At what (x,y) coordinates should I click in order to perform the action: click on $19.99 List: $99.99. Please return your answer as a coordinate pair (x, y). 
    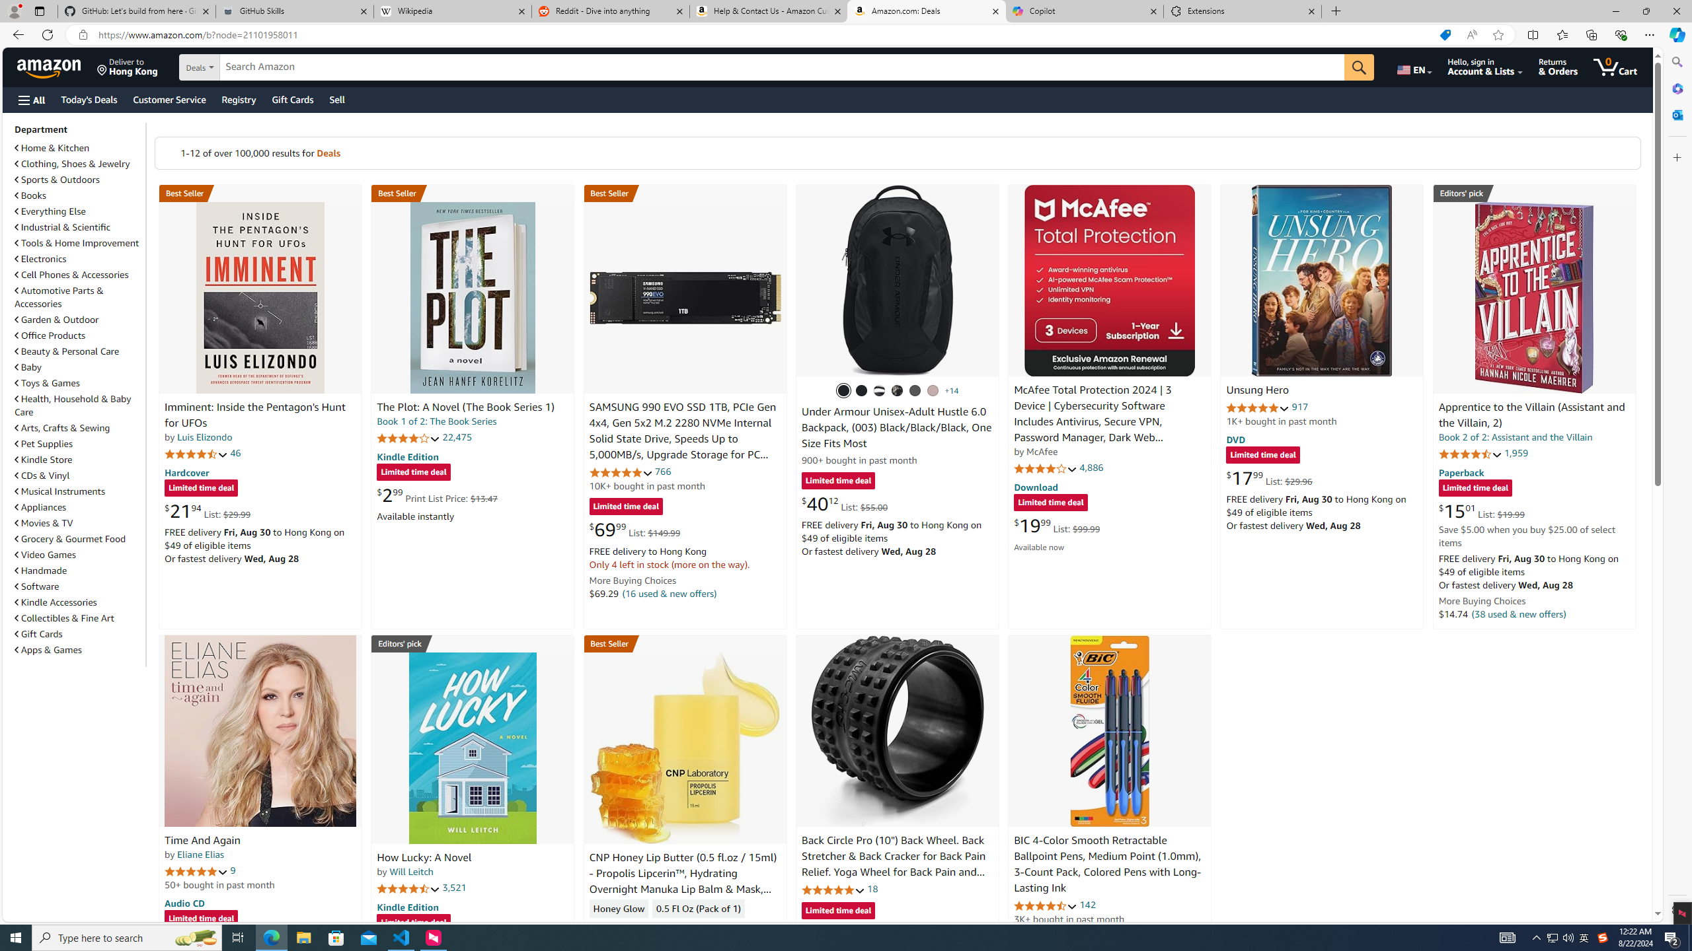
    Looking at the image, I should click on (1056, 525).